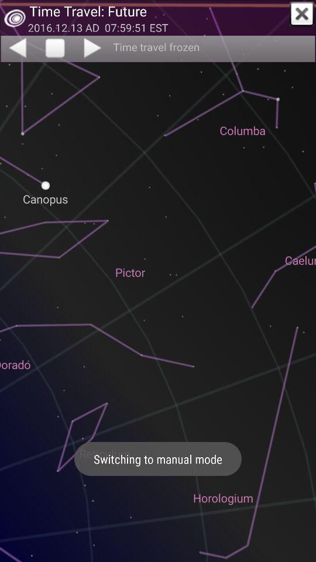  What do you see at coordinates (94, 47) in the screenshot?
I see `resume time travel` at bounding box center [94, 47].